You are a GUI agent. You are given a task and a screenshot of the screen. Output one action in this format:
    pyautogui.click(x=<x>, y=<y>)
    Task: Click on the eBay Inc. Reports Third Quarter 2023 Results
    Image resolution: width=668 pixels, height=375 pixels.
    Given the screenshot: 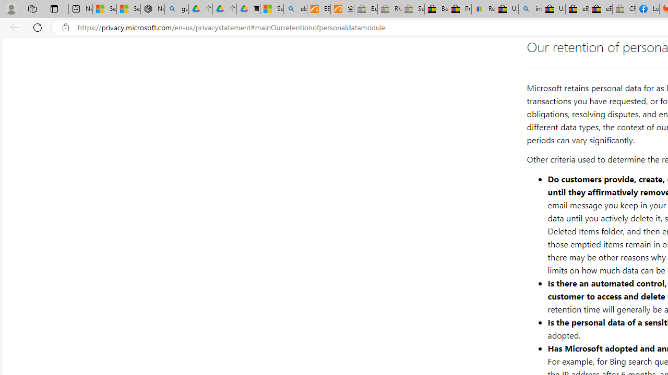 What is the action you would take?
    pyautogui.click(x=600, y=9)
    